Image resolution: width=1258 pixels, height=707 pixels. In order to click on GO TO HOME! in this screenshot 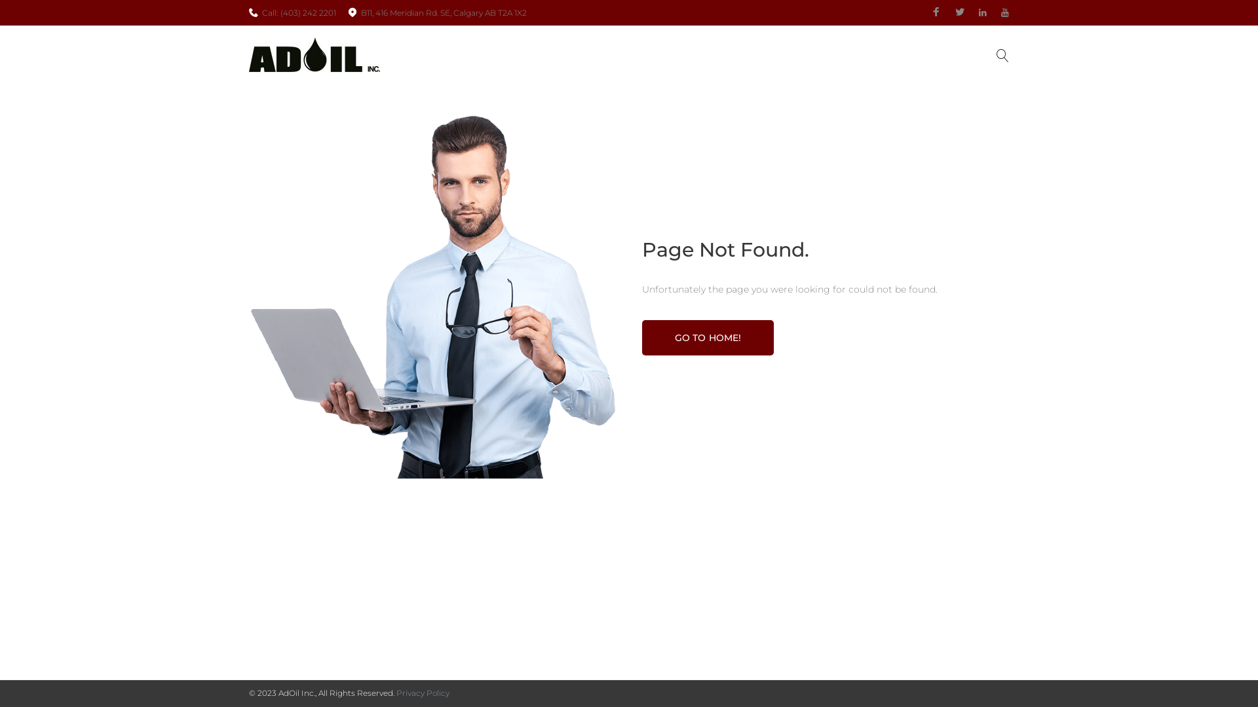, I will do `click(708, 338)`.